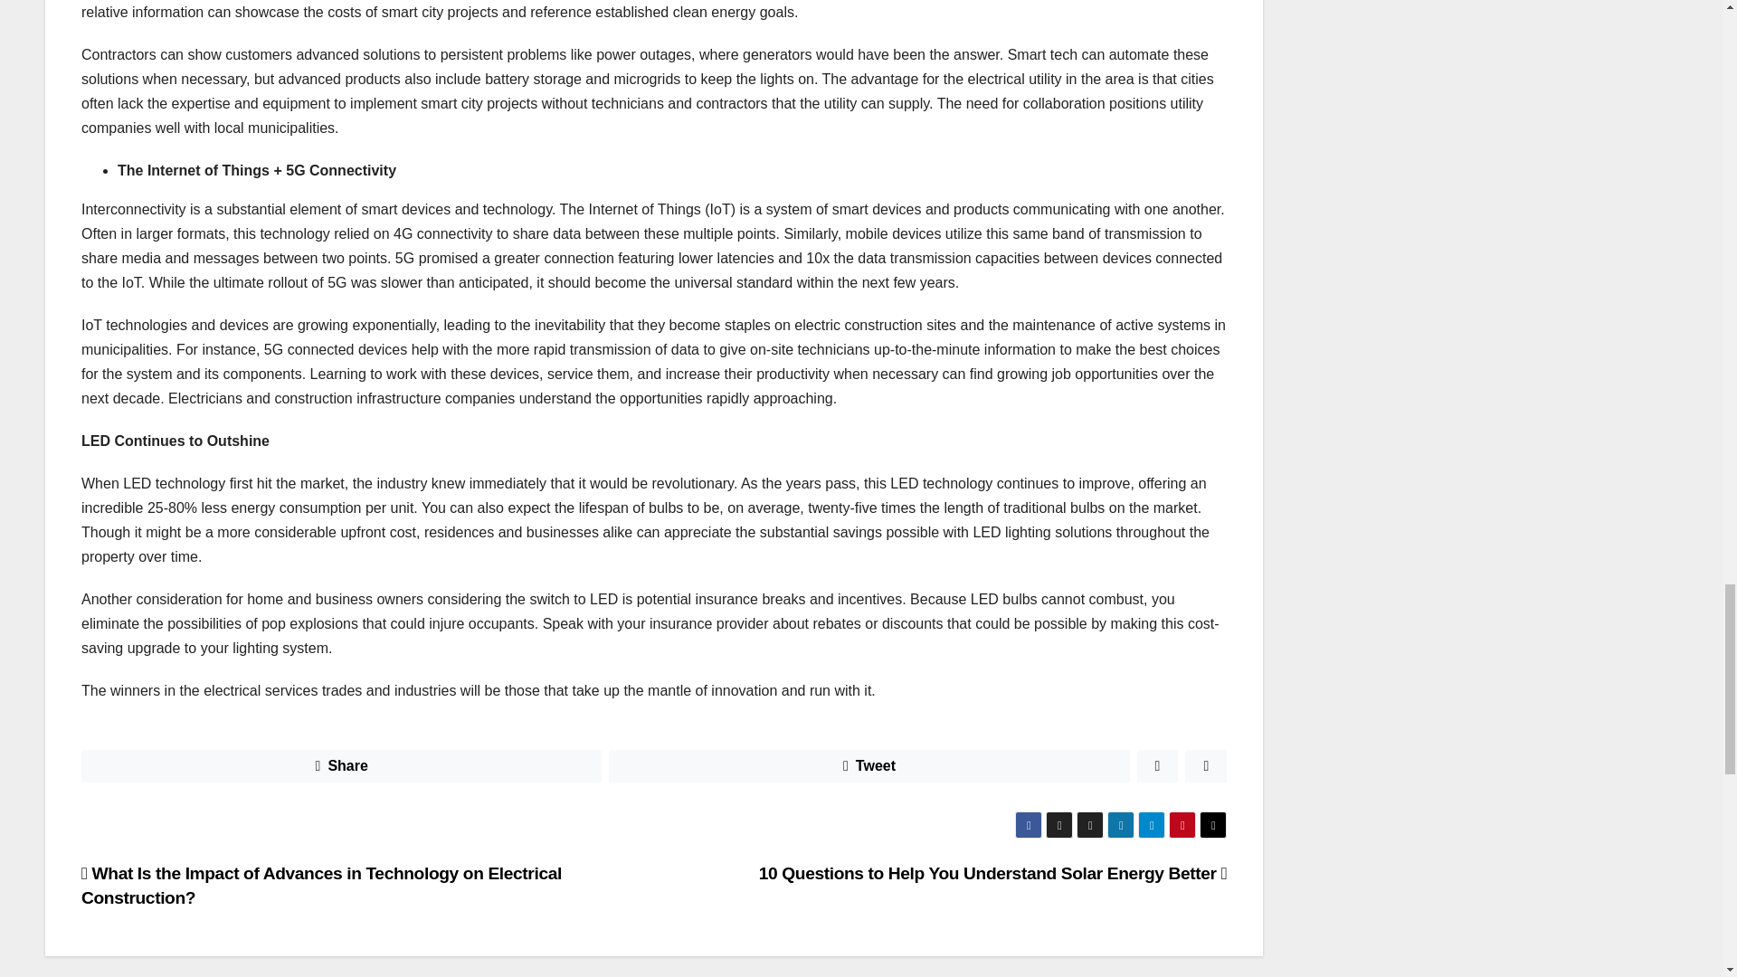  Describe the element at coordinates (341, 766) in the screenshot. I see `Share` at that location.